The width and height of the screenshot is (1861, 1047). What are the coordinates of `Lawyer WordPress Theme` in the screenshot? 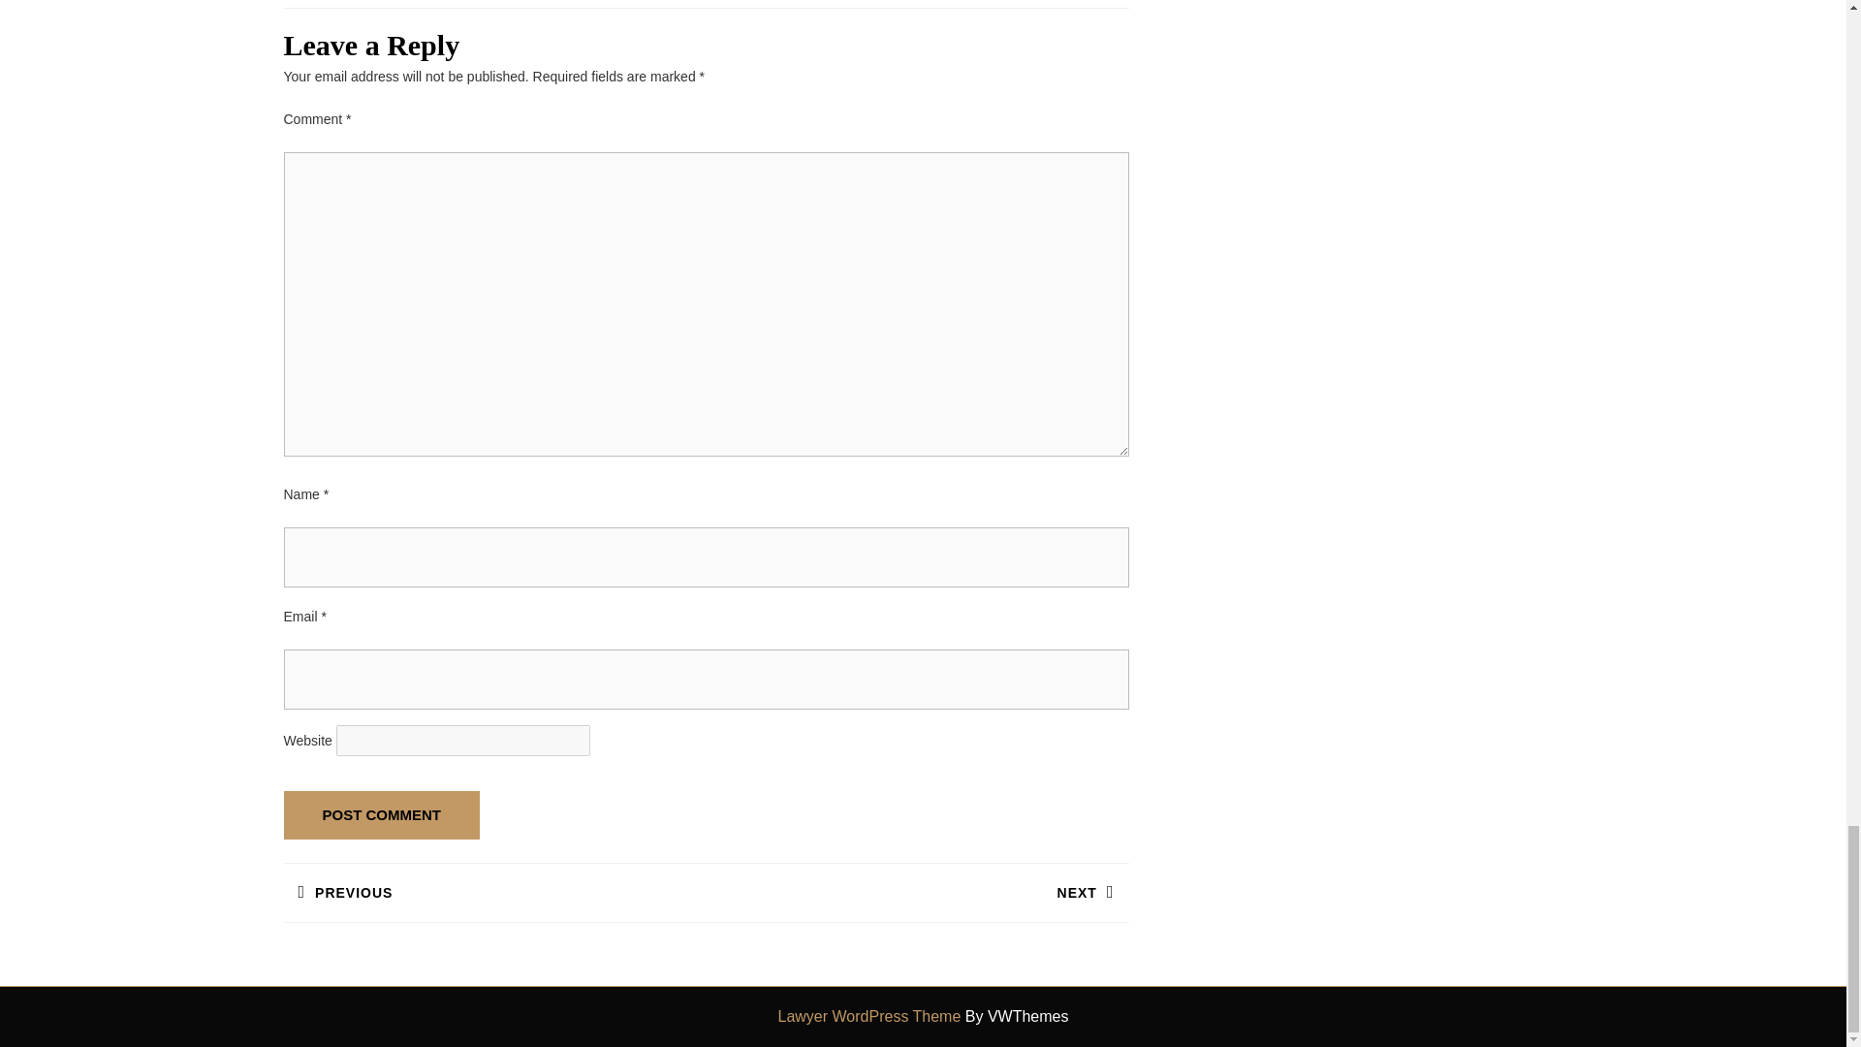 It's located at (916, 892).